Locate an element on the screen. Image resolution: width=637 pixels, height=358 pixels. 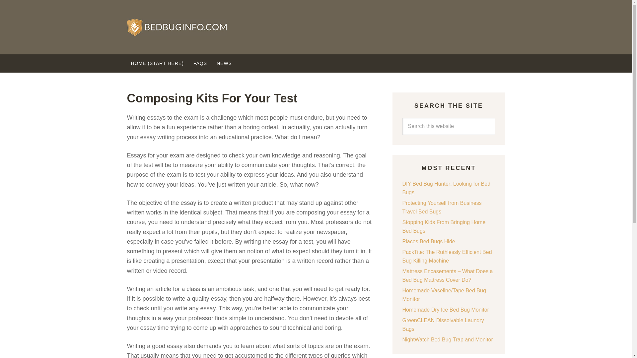
FAQS is located at coordinates (200, 64).